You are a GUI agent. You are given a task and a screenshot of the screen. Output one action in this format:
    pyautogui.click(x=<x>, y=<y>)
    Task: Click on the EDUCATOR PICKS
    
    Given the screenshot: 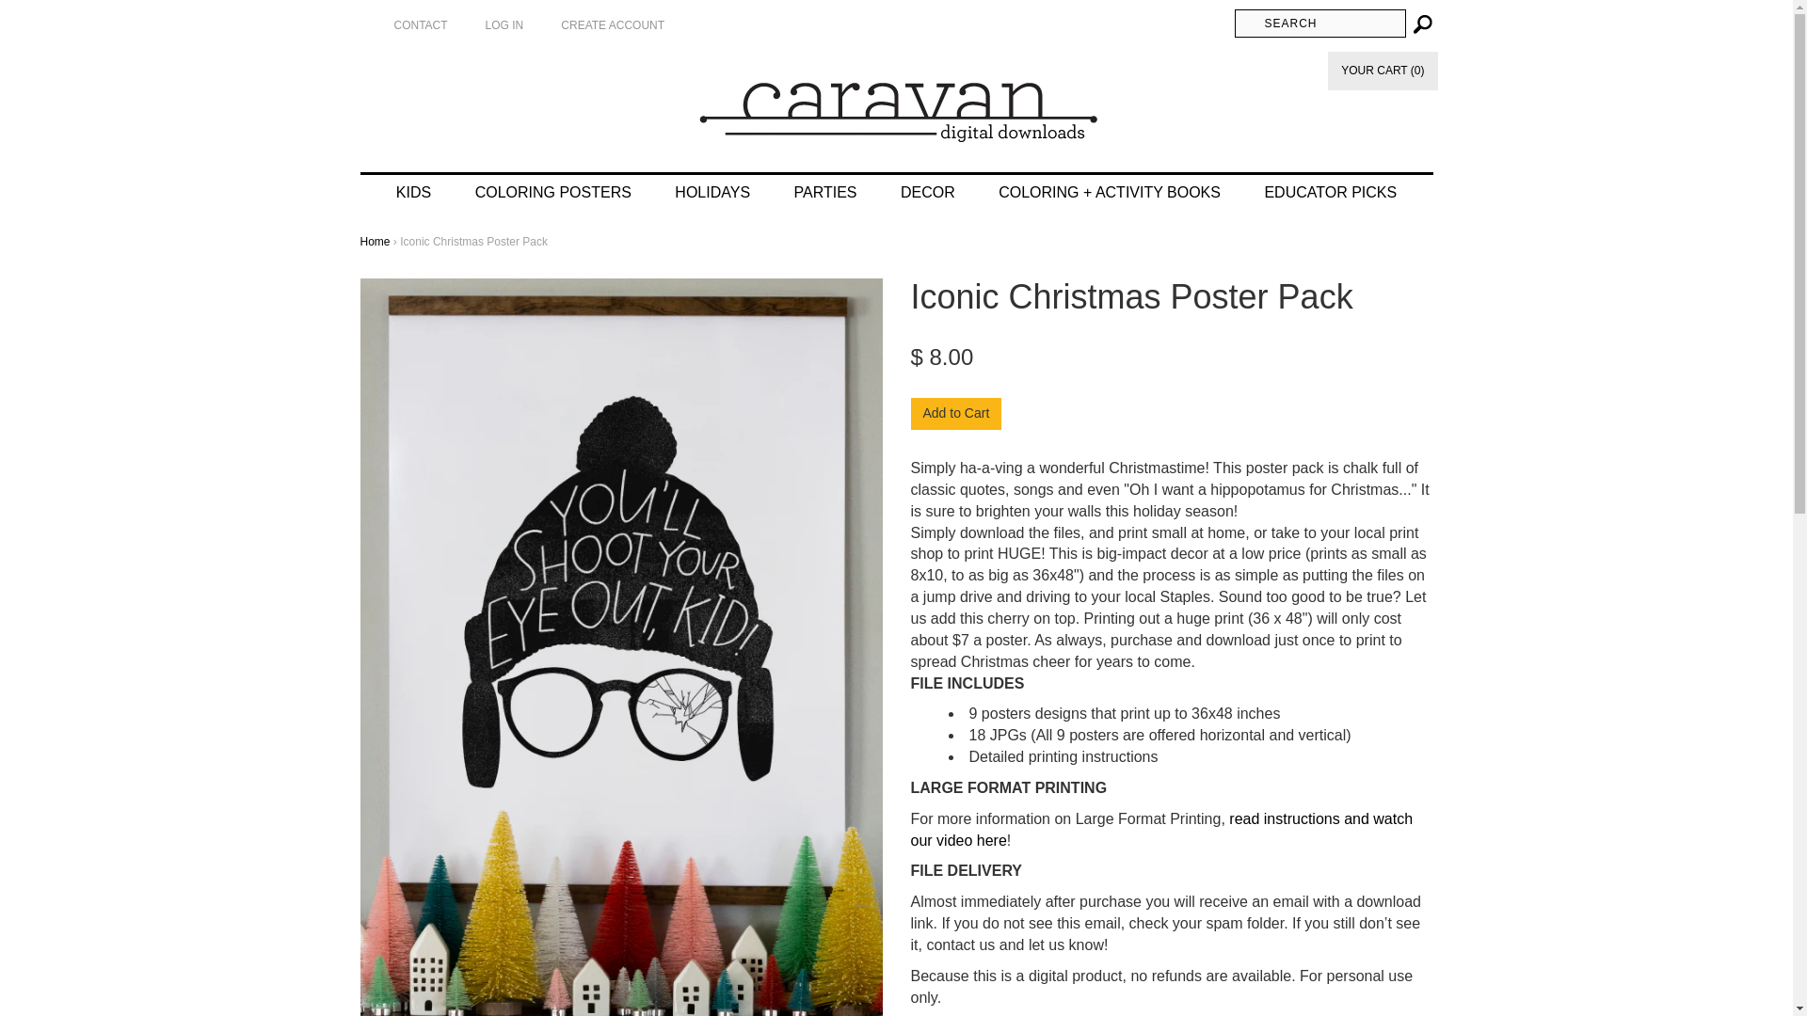 What is the action you would take?
    pyautogui.click(x=1329, y=192)
    